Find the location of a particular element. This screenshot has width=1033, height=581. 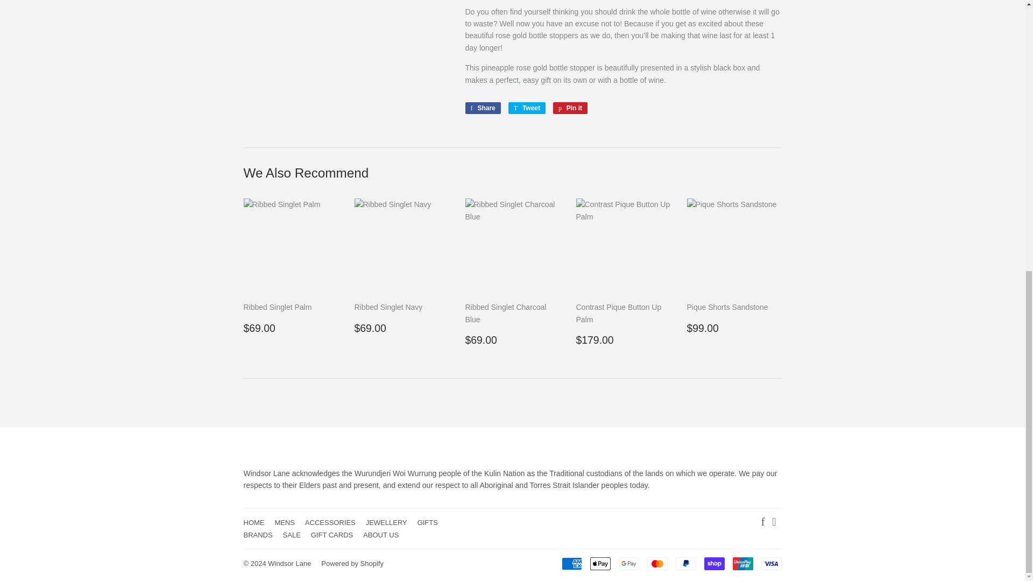

PayPal is located at coordinates (685, 563).